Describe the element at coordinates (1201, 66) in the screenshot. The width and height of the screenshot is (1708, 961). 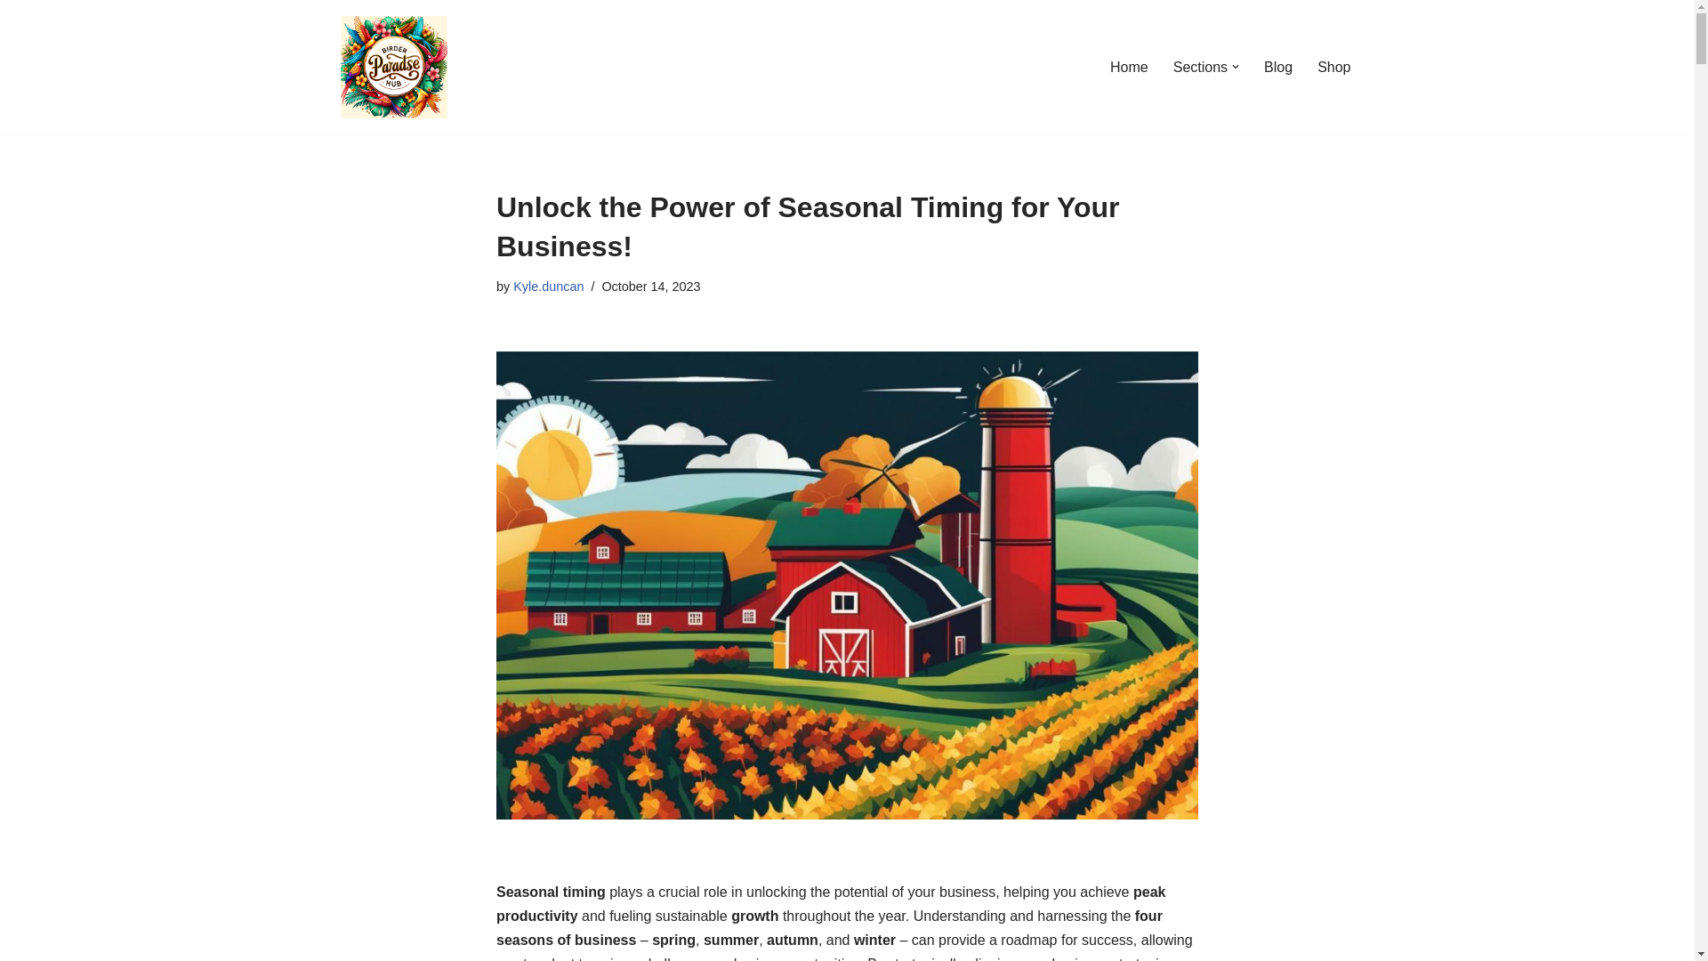
I see `Sections` at that location.